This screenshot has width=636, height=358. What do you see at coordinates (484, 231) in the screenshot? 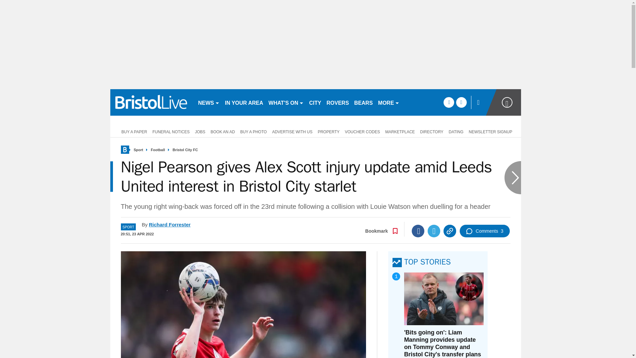
I see `Comments` at bounding box center [484, 231].